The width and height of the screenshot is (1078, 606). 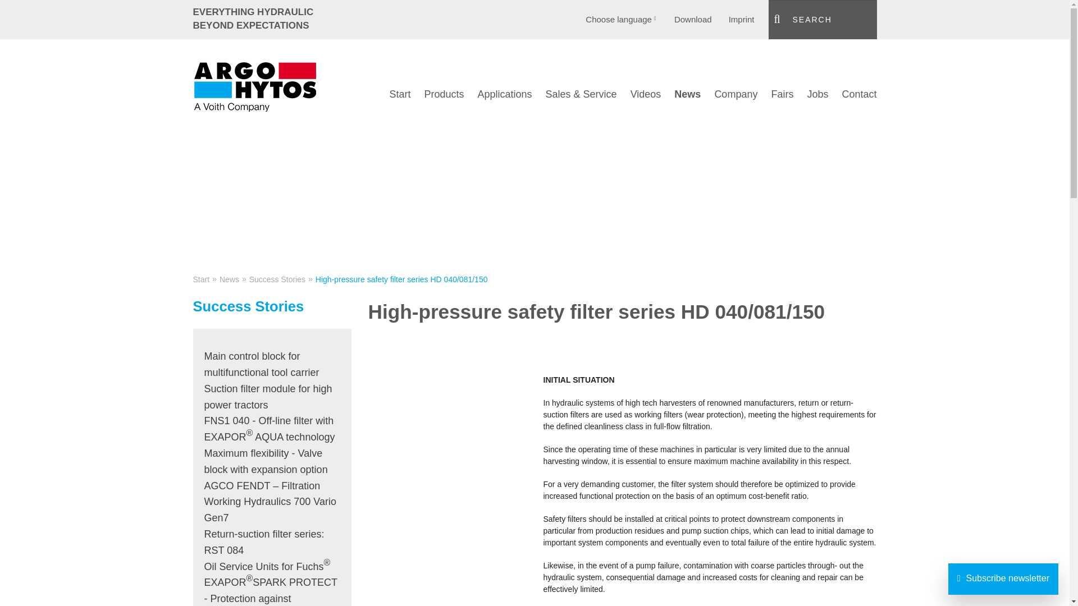 What do you see at coordinates (693, 19) in the screenshot?
I see `Download` at bounding box center [693, 19].